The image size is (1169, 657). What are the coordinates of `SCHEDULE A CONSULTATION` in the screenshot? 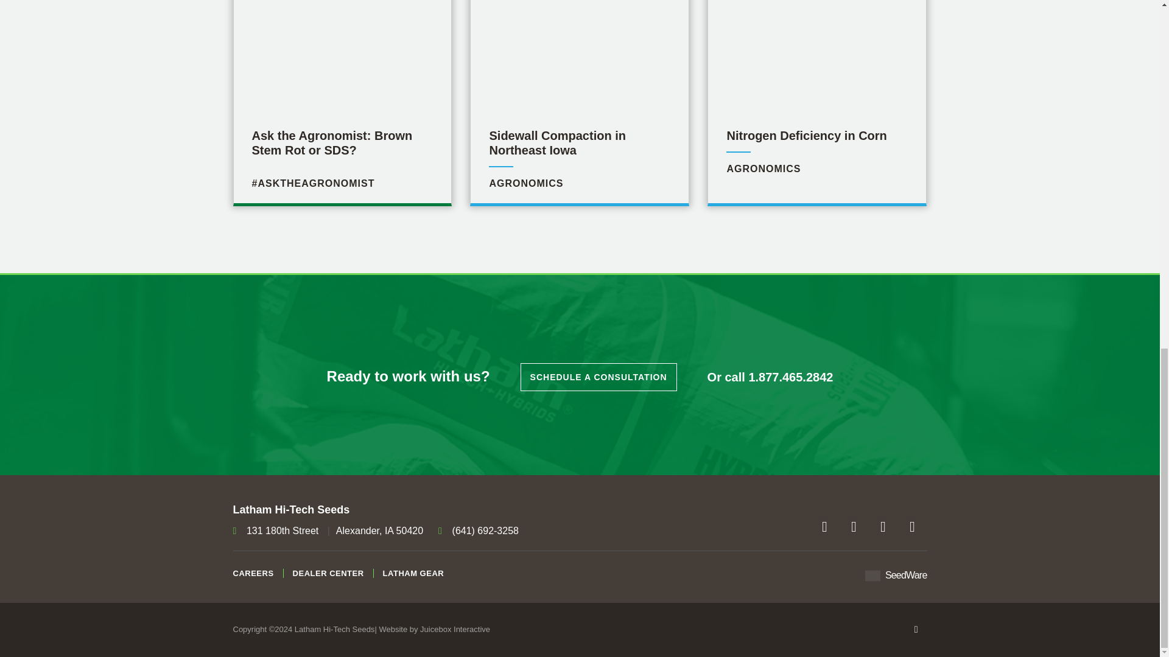 It's located at (912, 527).